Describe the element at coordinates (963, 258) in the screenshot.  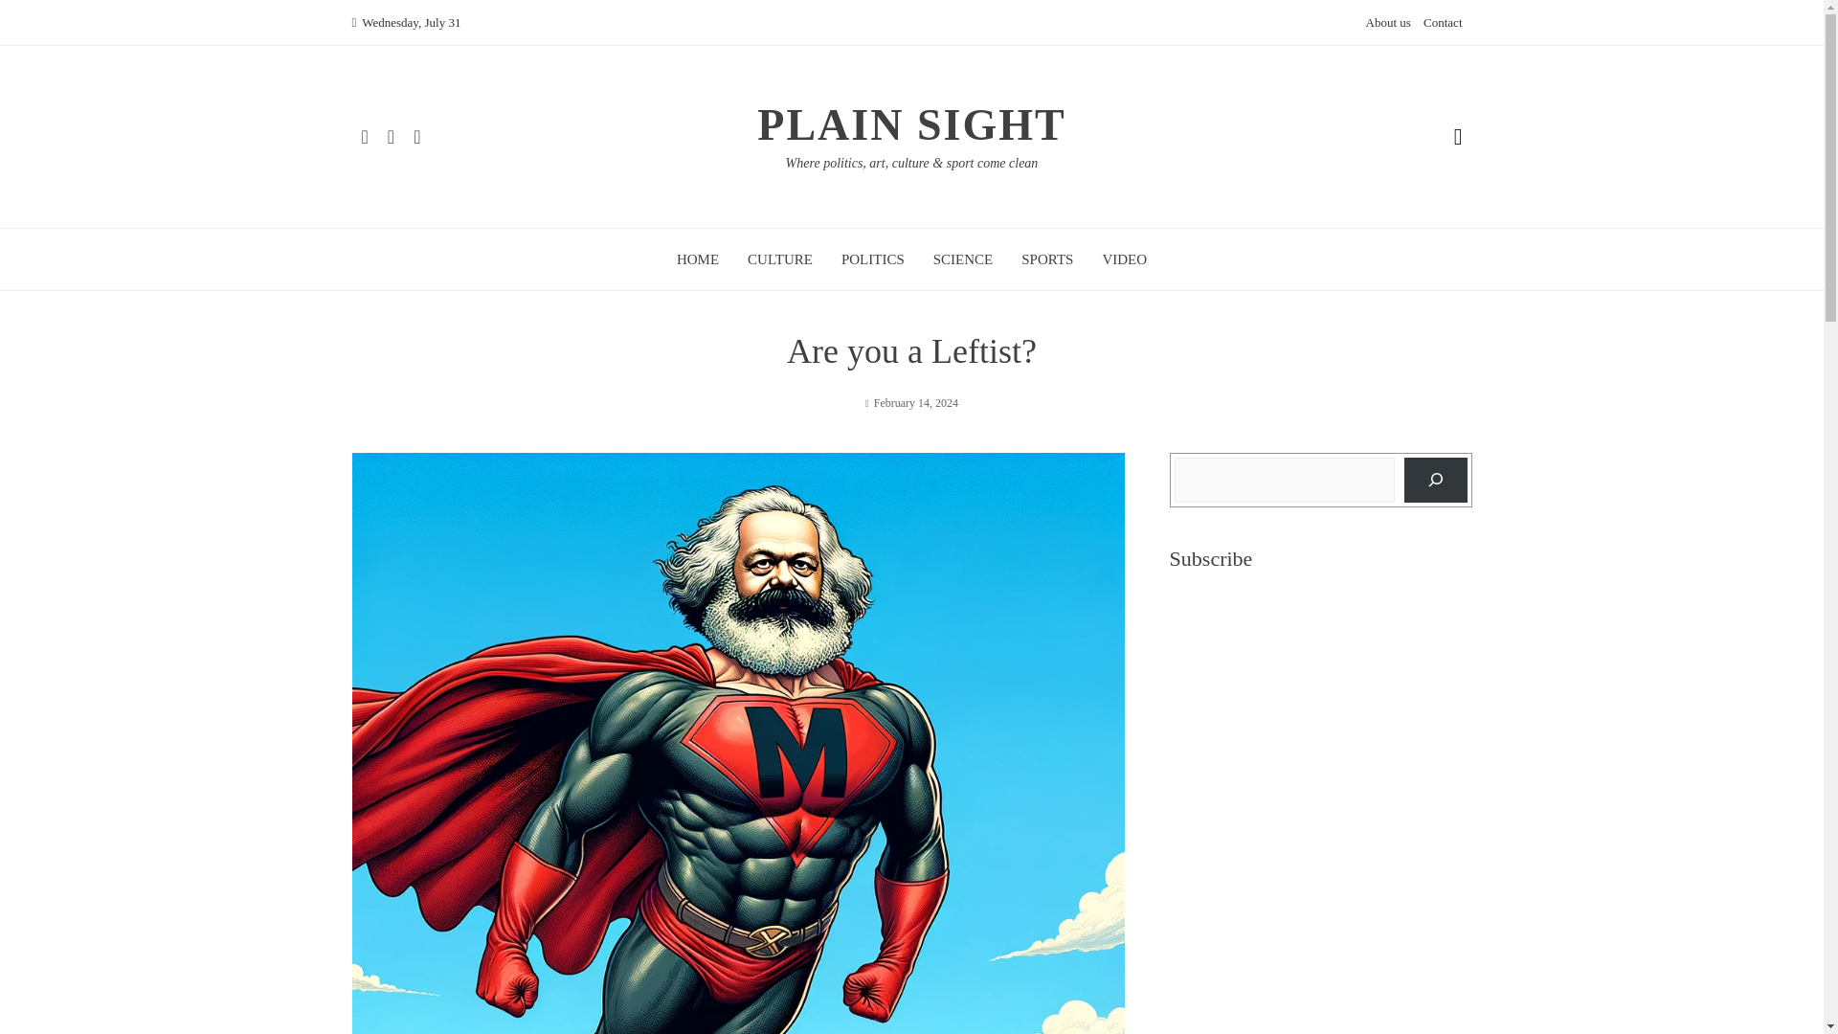
I see `SCIENCE` at that location.